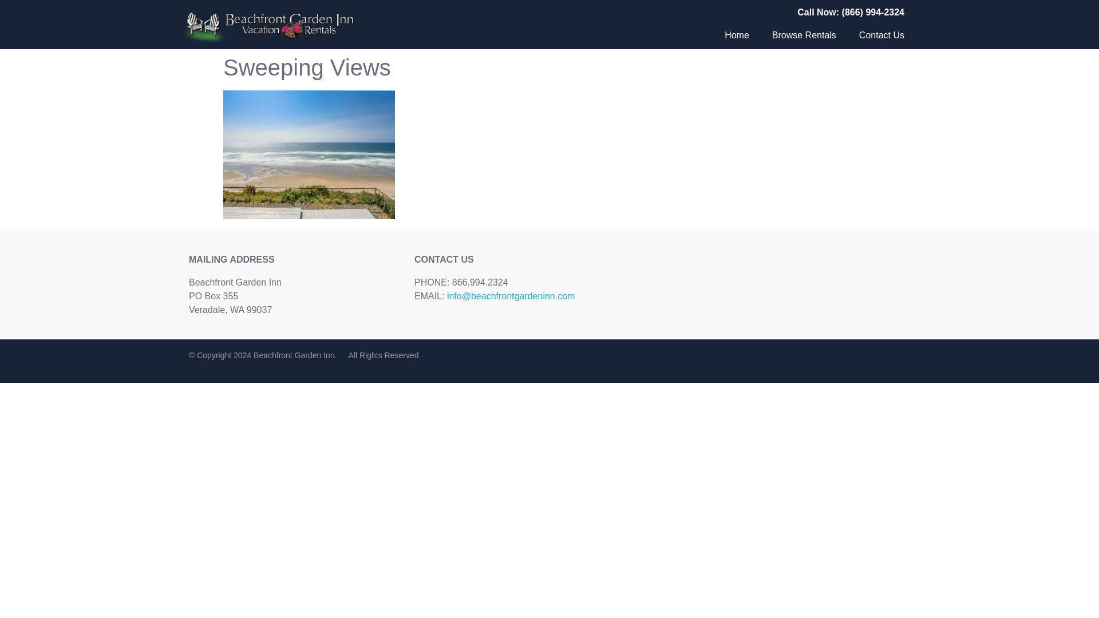 The width and height of the screenshot is (1099, 618). What do you see at coordinates (881, 35) in the screenshot?
I see `Contact Us` at bounding box center [881, 35].